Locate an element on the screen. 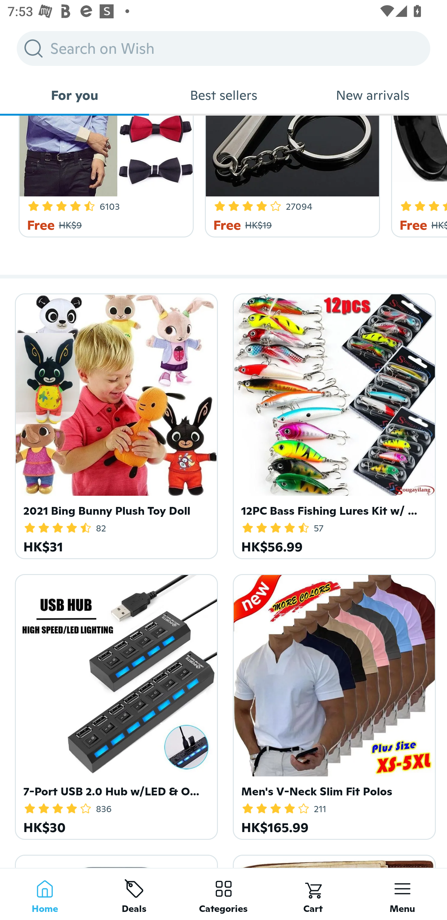 This screenshot has height=920, width=447. 4.4 Star Rating 6103 Free HK$9 is located at coordinates (104, 177).